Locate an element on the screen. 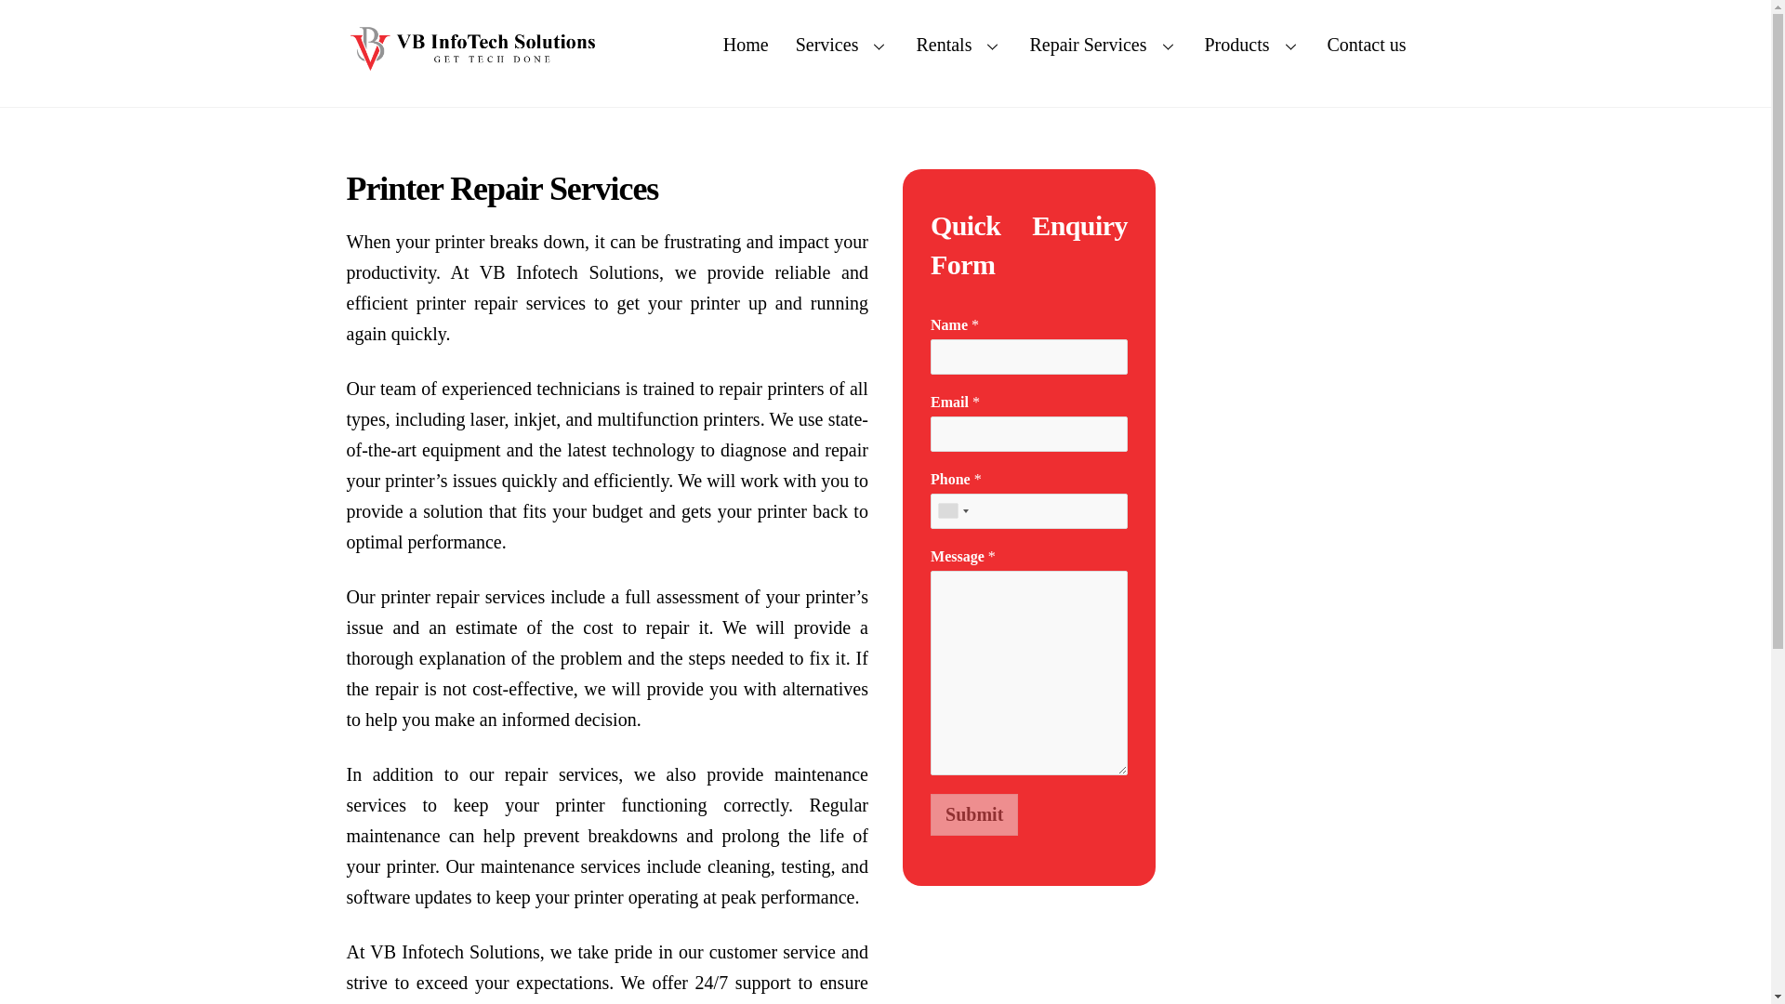  Repair Services is located at coordinates (1103, 45).